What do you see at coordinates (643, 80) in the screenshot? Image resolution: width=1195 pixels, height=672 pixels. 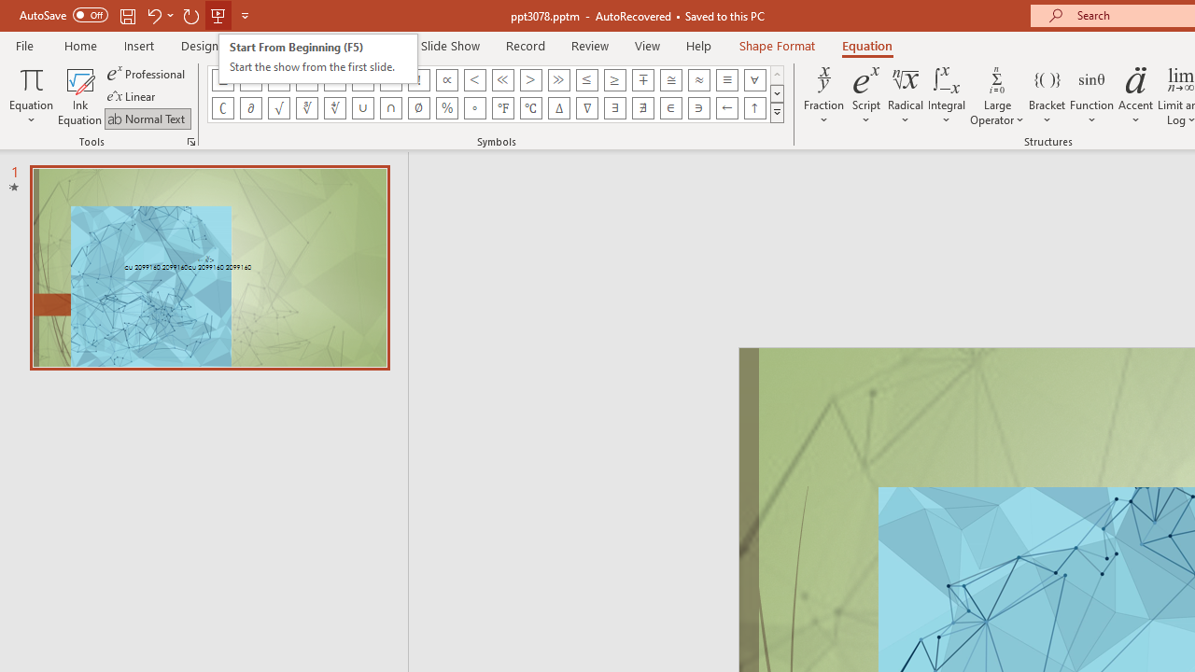 I see `Equation Symbol Minus Plus` at bounding box center [643, 80].